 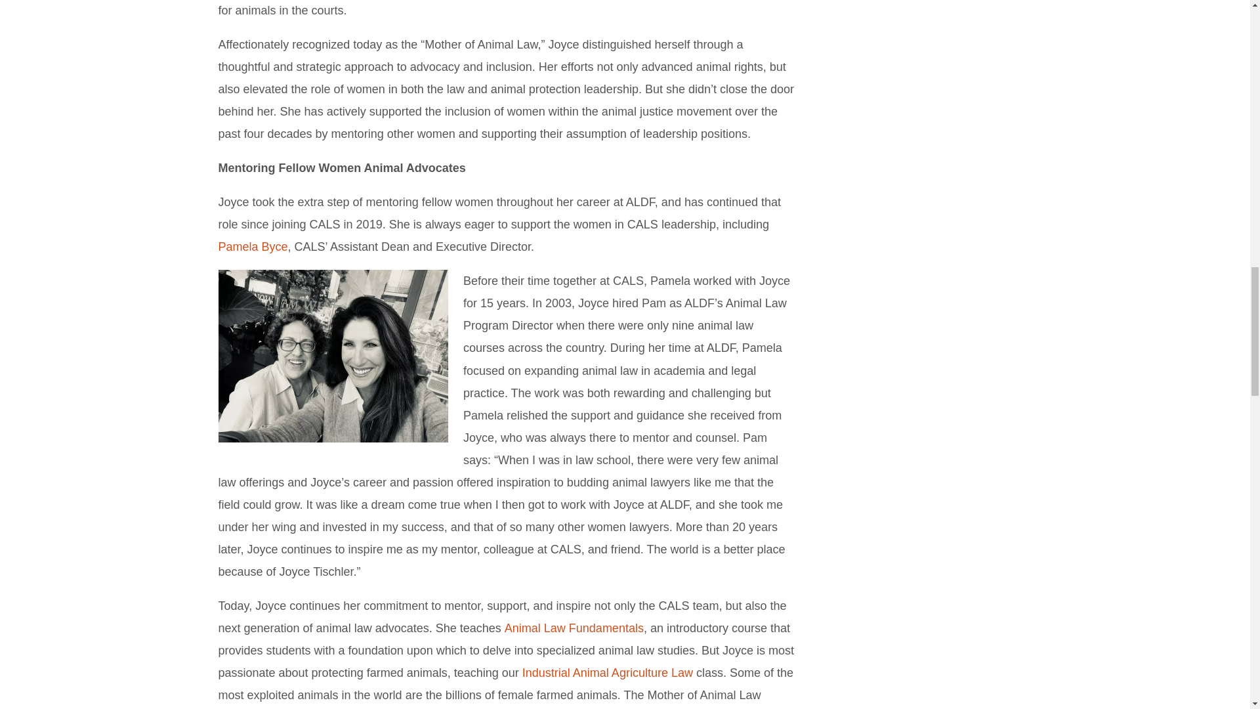 I want to click on Industrial Animal Agriculture Law, so click(x=608, y=672).